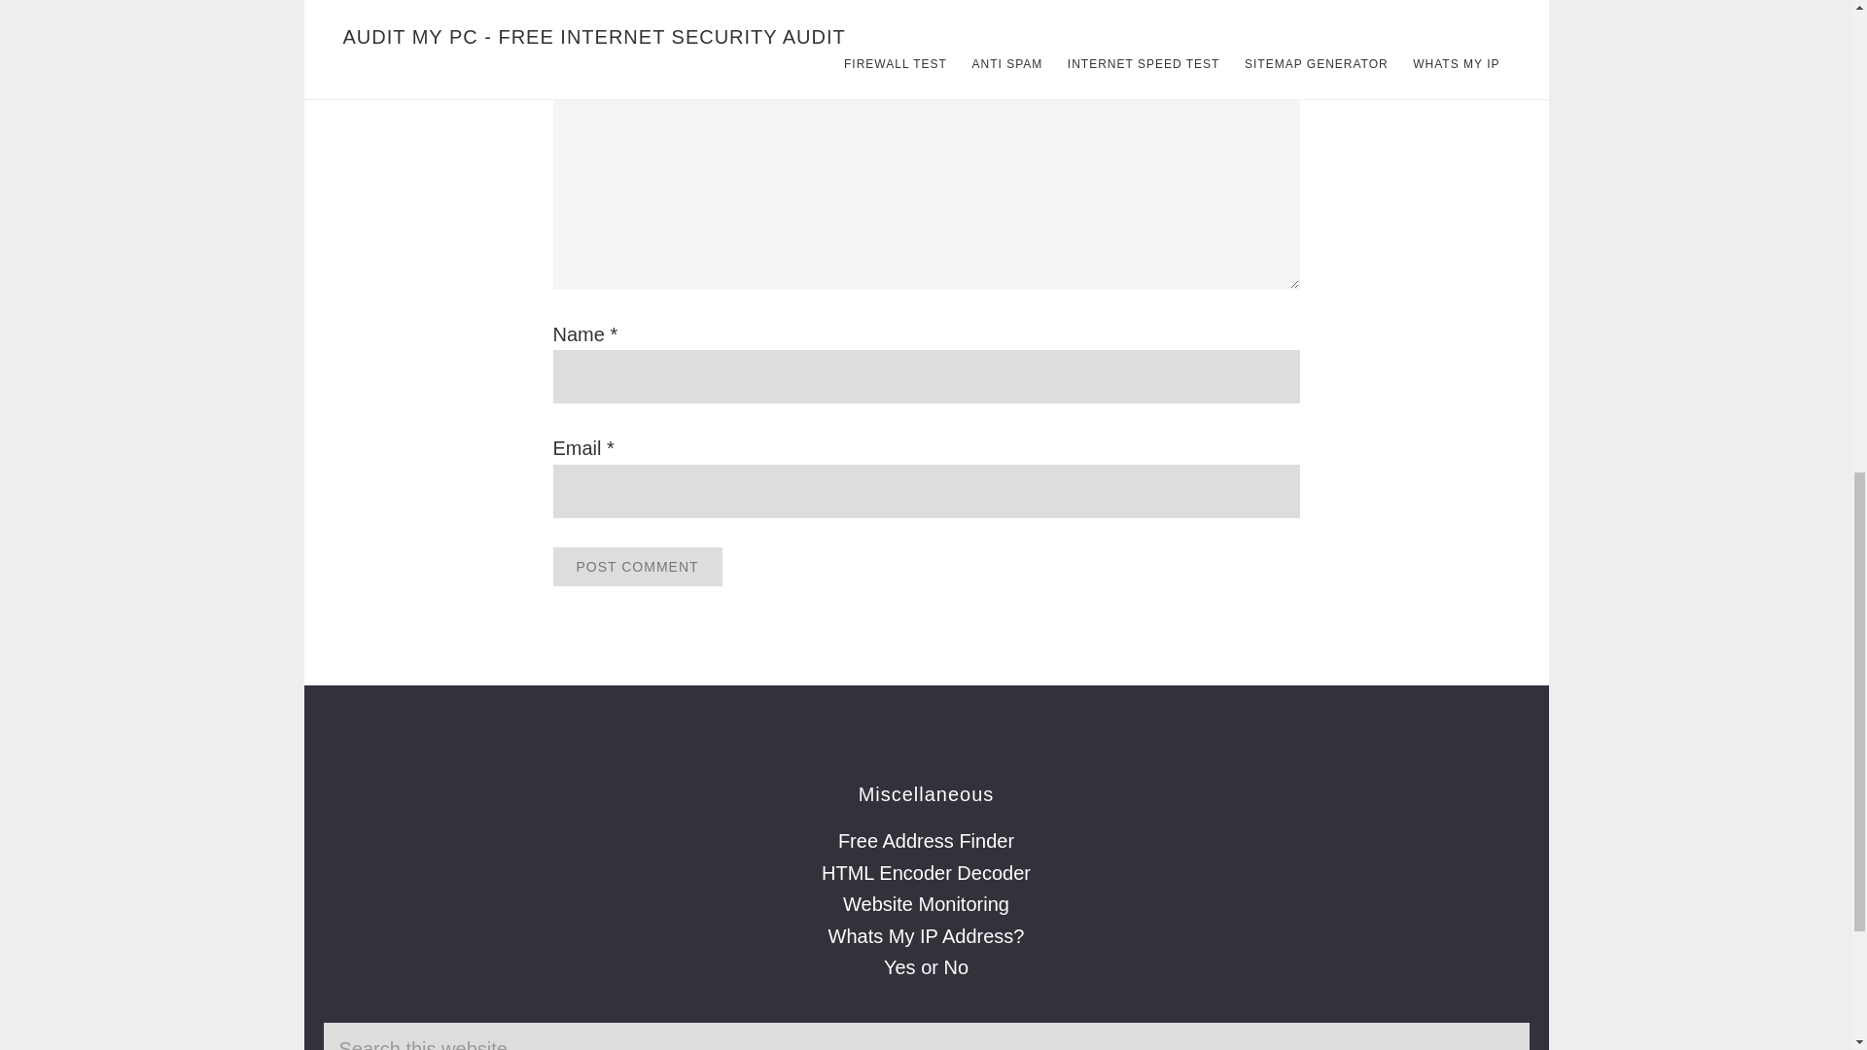 The width and height of the screenshot is (1867, 1050). What do you see at coordinates (926, 873) in the screenshot?
I see `HTML Encoder Decoder` at bounding box center [926, 873].